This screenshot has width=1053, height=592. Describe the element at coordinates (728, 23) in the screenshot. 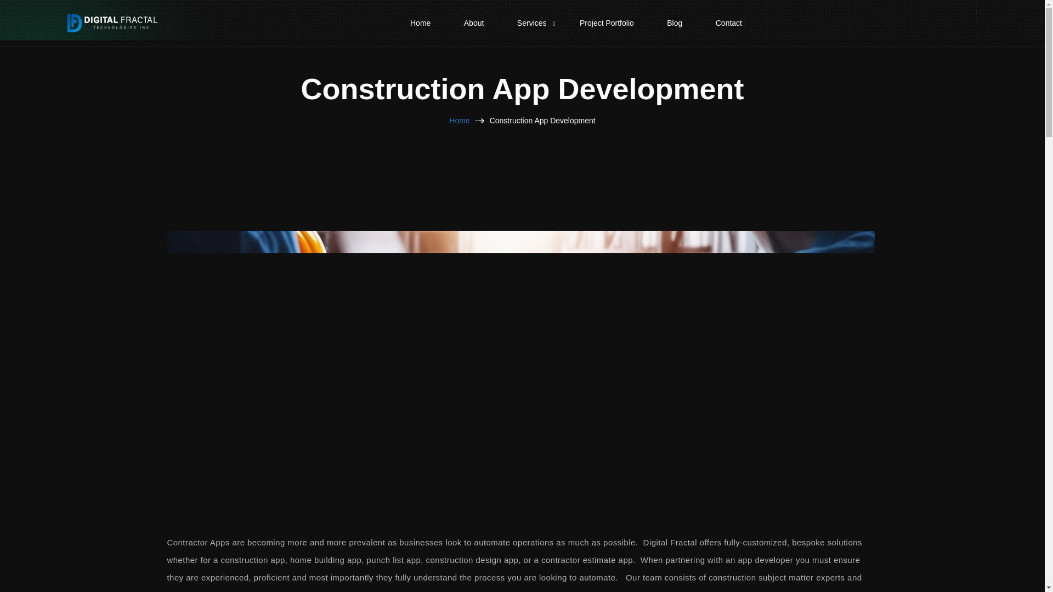

I see `Contact` at that location.